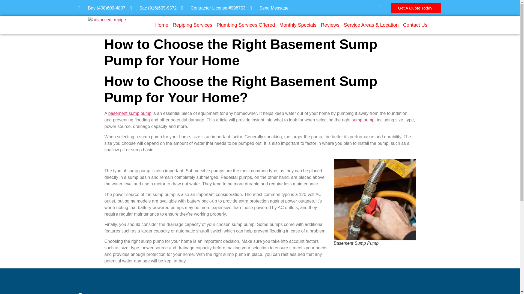  What do you see at coordinates (162, 25) in the screenshot?
I see `Home` at bounding box center [162, 25].